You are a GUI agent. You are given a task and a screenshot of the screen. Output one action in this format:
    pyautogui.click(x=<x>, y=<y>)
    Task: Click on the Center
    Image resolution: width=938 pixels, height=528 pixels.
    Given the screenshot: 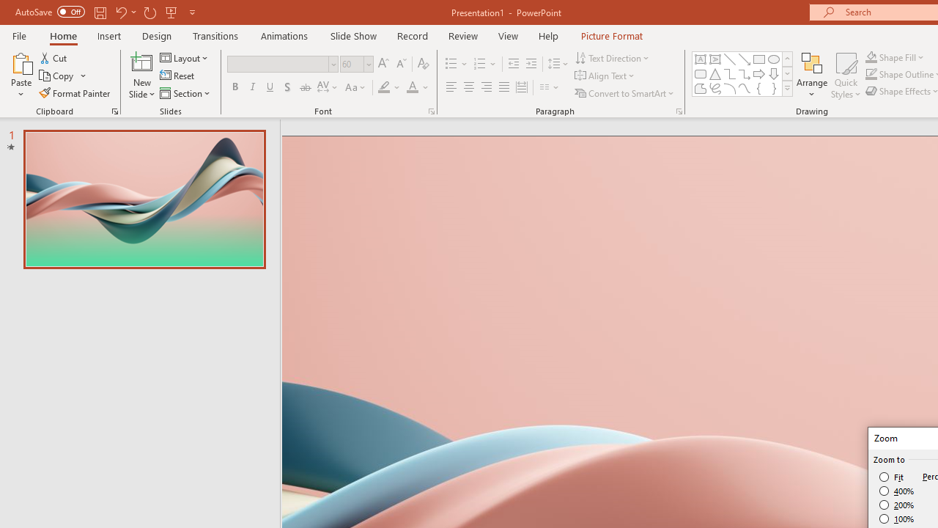 What is the action you would take?
    pyautogui.click(x=469, y=88)
    